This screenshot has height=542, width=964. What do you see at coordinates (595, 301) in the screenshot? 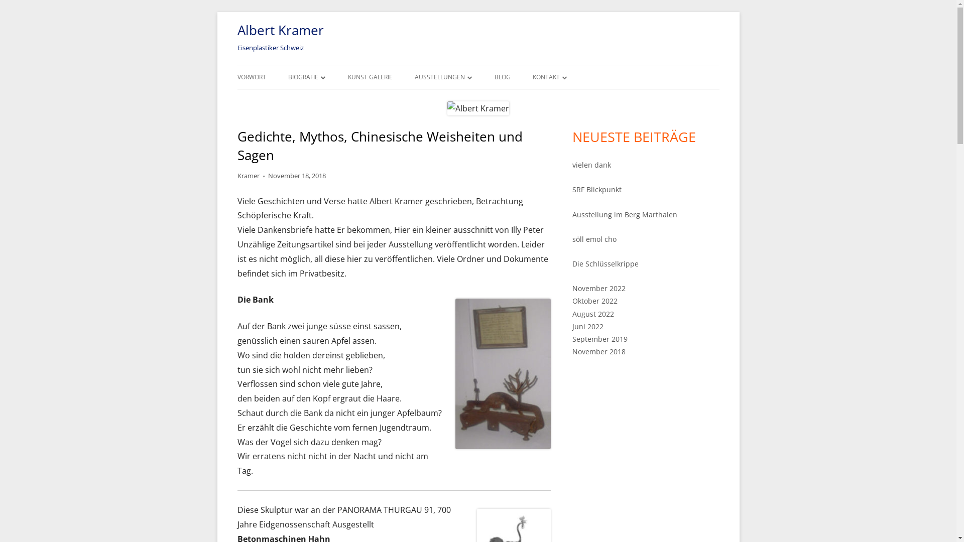
I see `Oktober 2022` at bounding box center [595, 301].